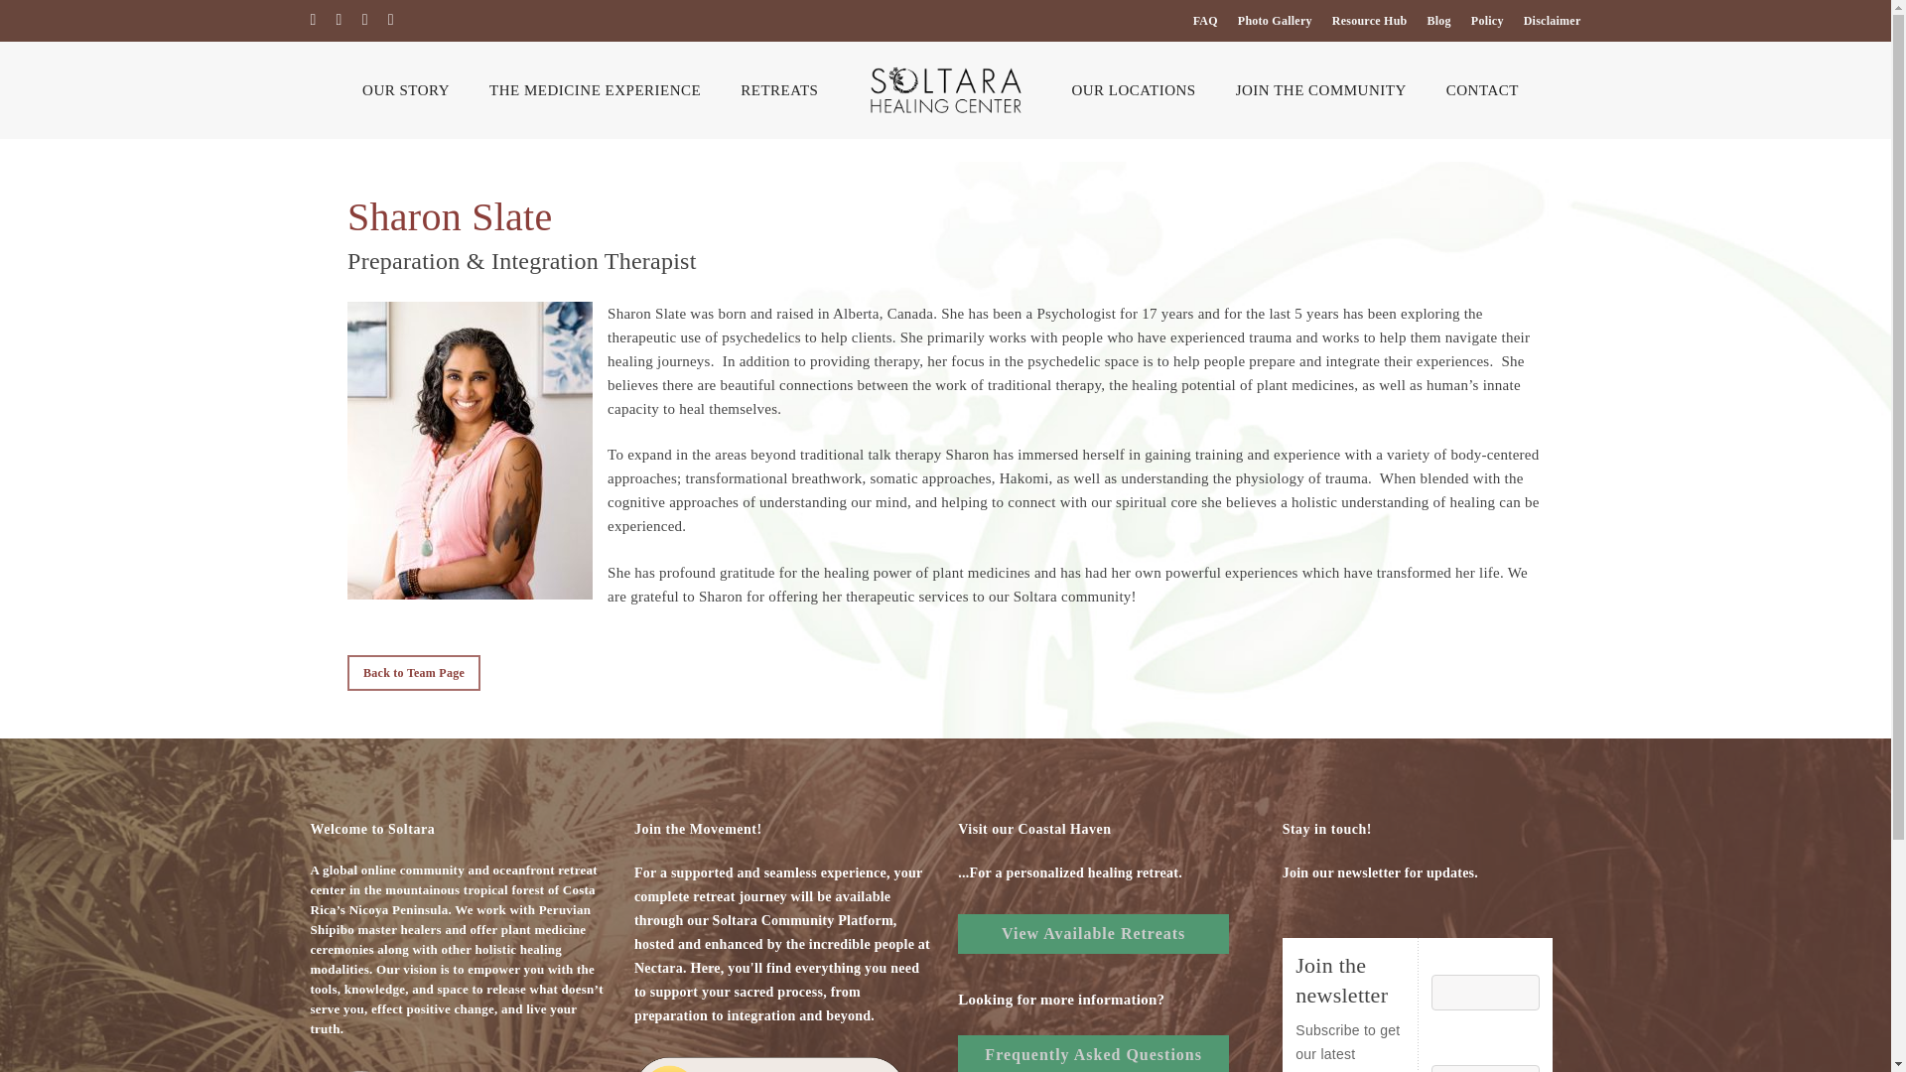 This screenshot has width=1906, height=1072. What do you see at coordinates (1553, 20) in the screenshot?
I see `Disclaimer` at bounding box center [1553, 20].